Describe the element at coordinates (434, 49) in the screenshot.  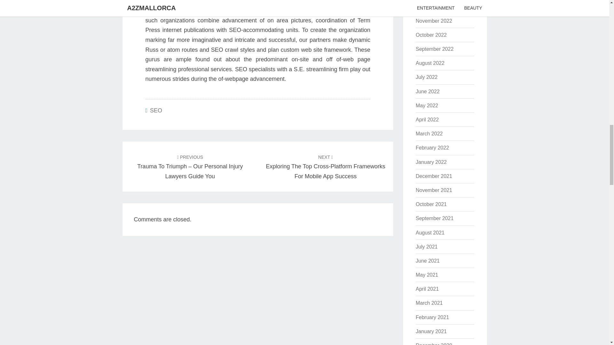
I see `September 2022` at that location.